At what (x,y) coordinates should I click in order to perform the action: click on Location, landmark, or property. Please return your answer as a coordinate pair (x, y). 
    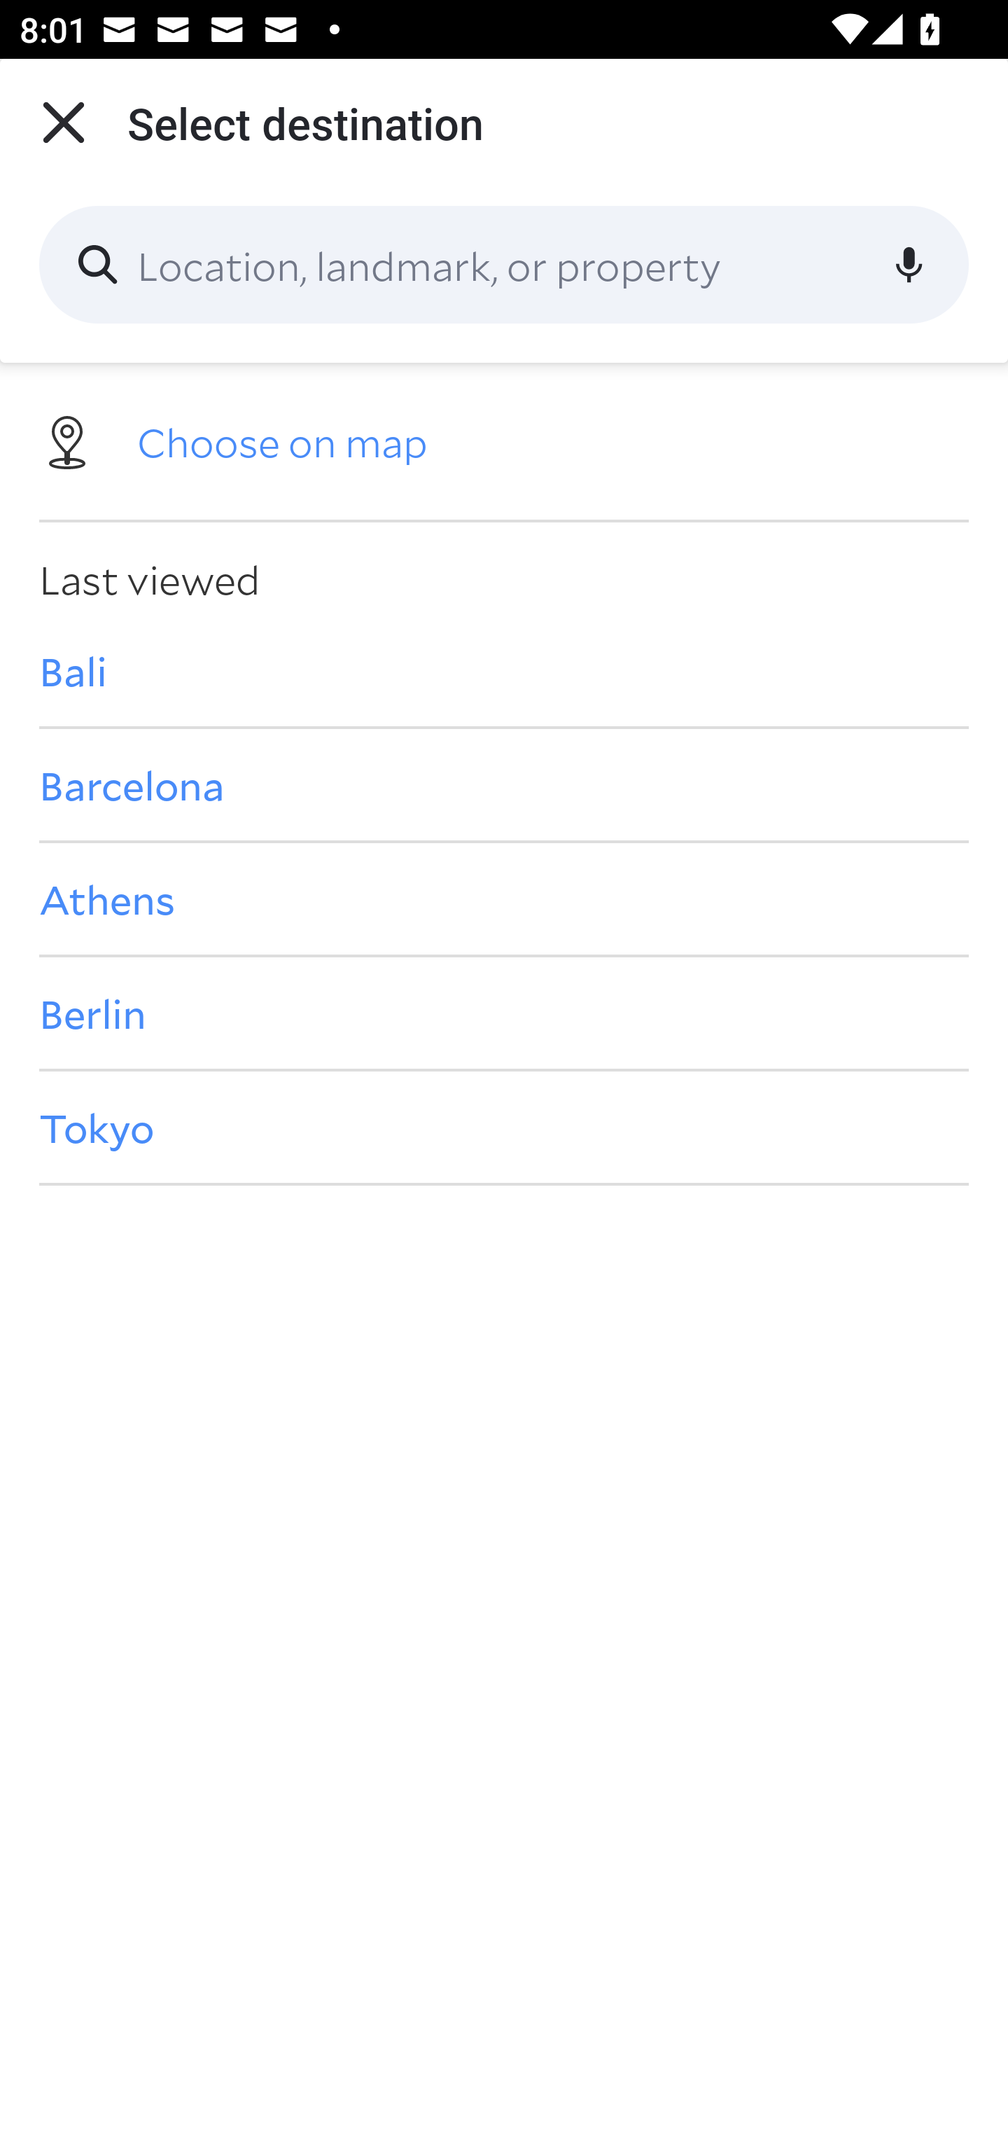
    Looking at the image, I should click on (504, 265).